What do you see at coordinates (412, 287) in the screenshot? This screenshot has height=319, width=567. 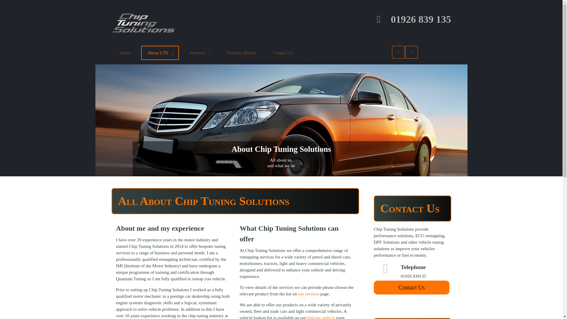 I see `Get in touch with CTS` at bounding box center [412, 287].